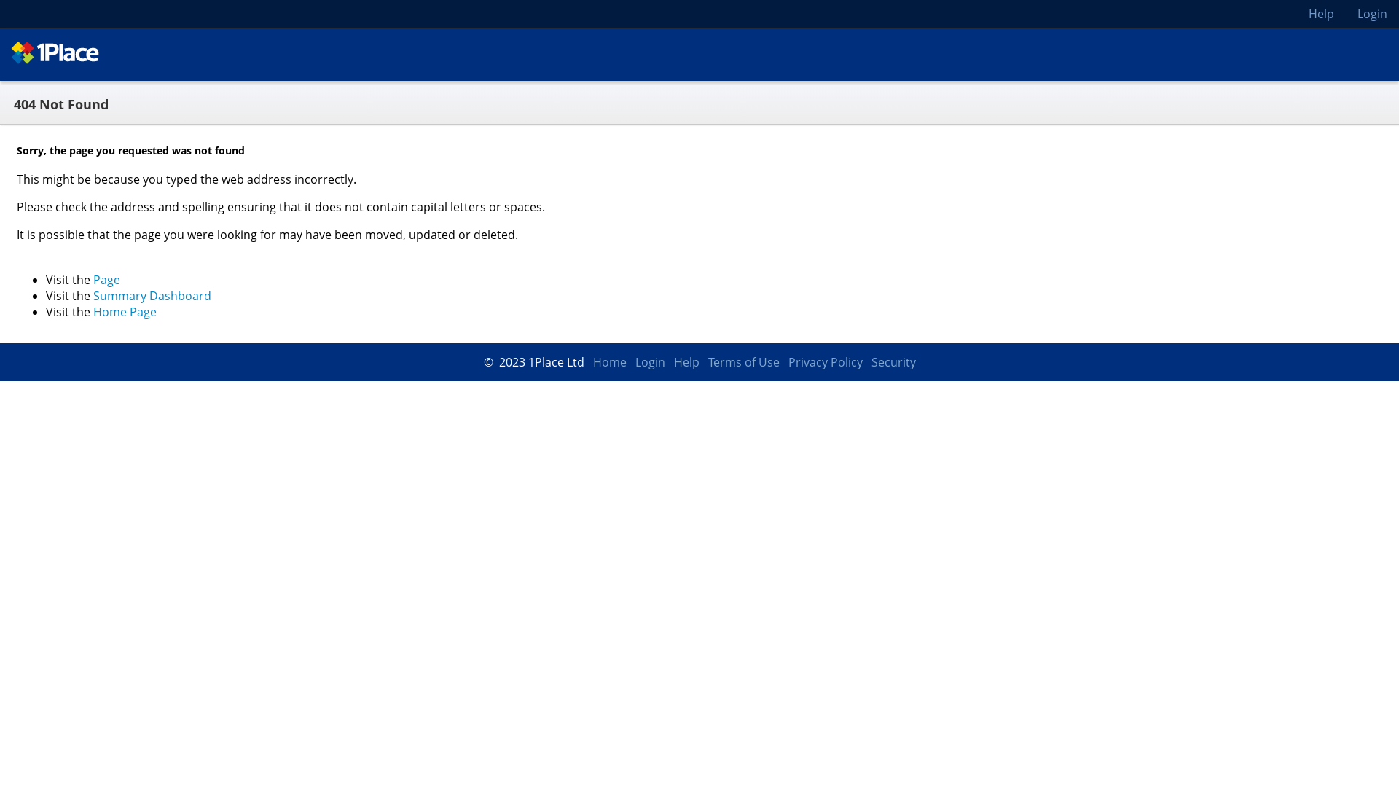  Describe the element at coordinates (893, 362) in the screenshot. I see `Security` at that location.